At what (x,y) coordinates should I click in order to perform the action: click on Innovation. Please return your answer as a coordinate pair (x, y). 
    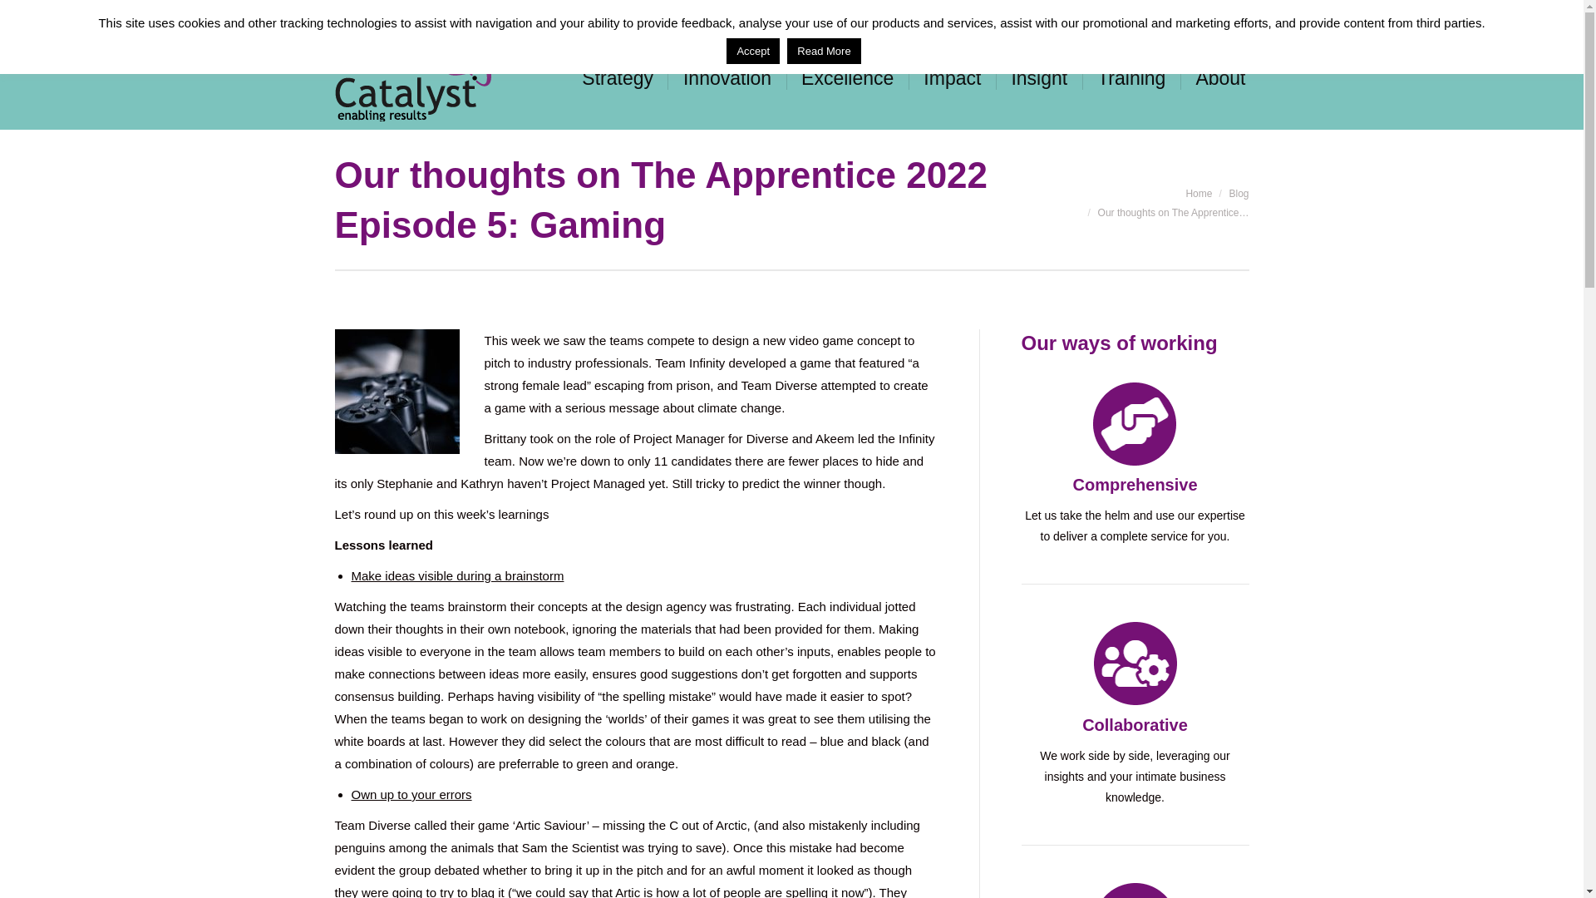
    Looking at the image, I should click on (727, 79).